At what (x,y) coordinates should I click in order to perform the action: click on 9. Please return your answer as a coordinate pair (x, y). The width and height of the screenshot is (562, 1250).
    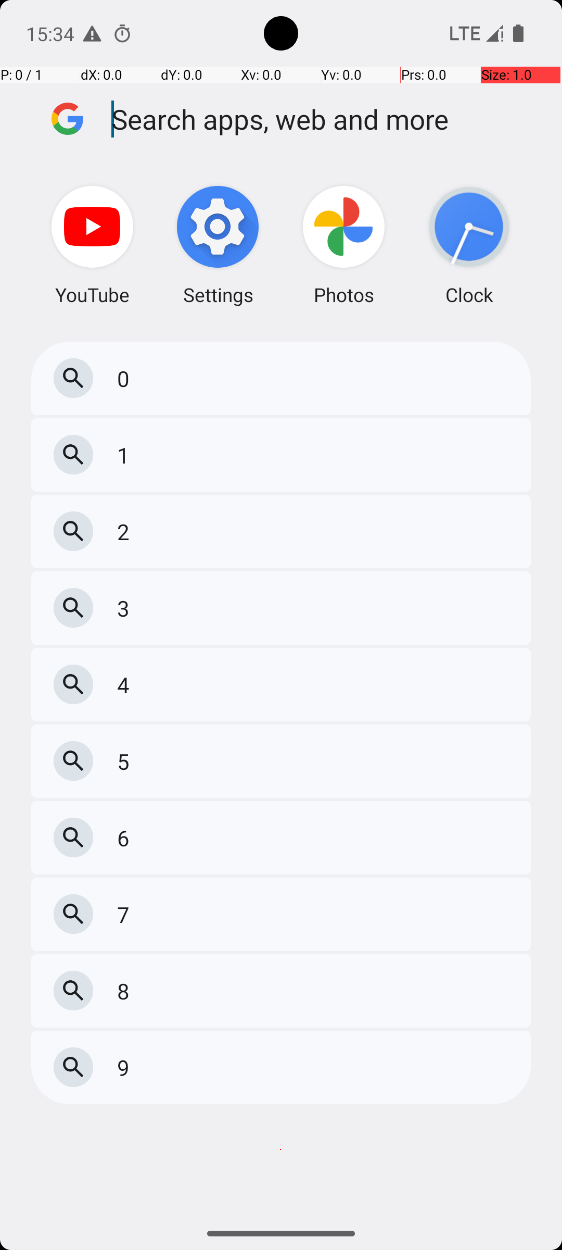
    Looking at the image, I should click on (126, 1068).